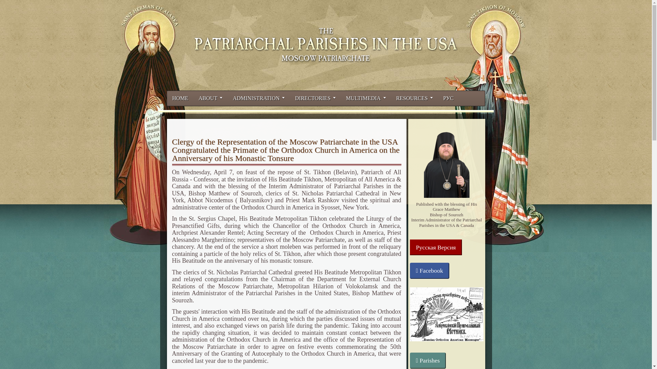 Image resolution: width=657 pixels, height=369 pixels. Describe the element at coordinates (210, 98) in the screenshot. I see `ABOUT` at that location.